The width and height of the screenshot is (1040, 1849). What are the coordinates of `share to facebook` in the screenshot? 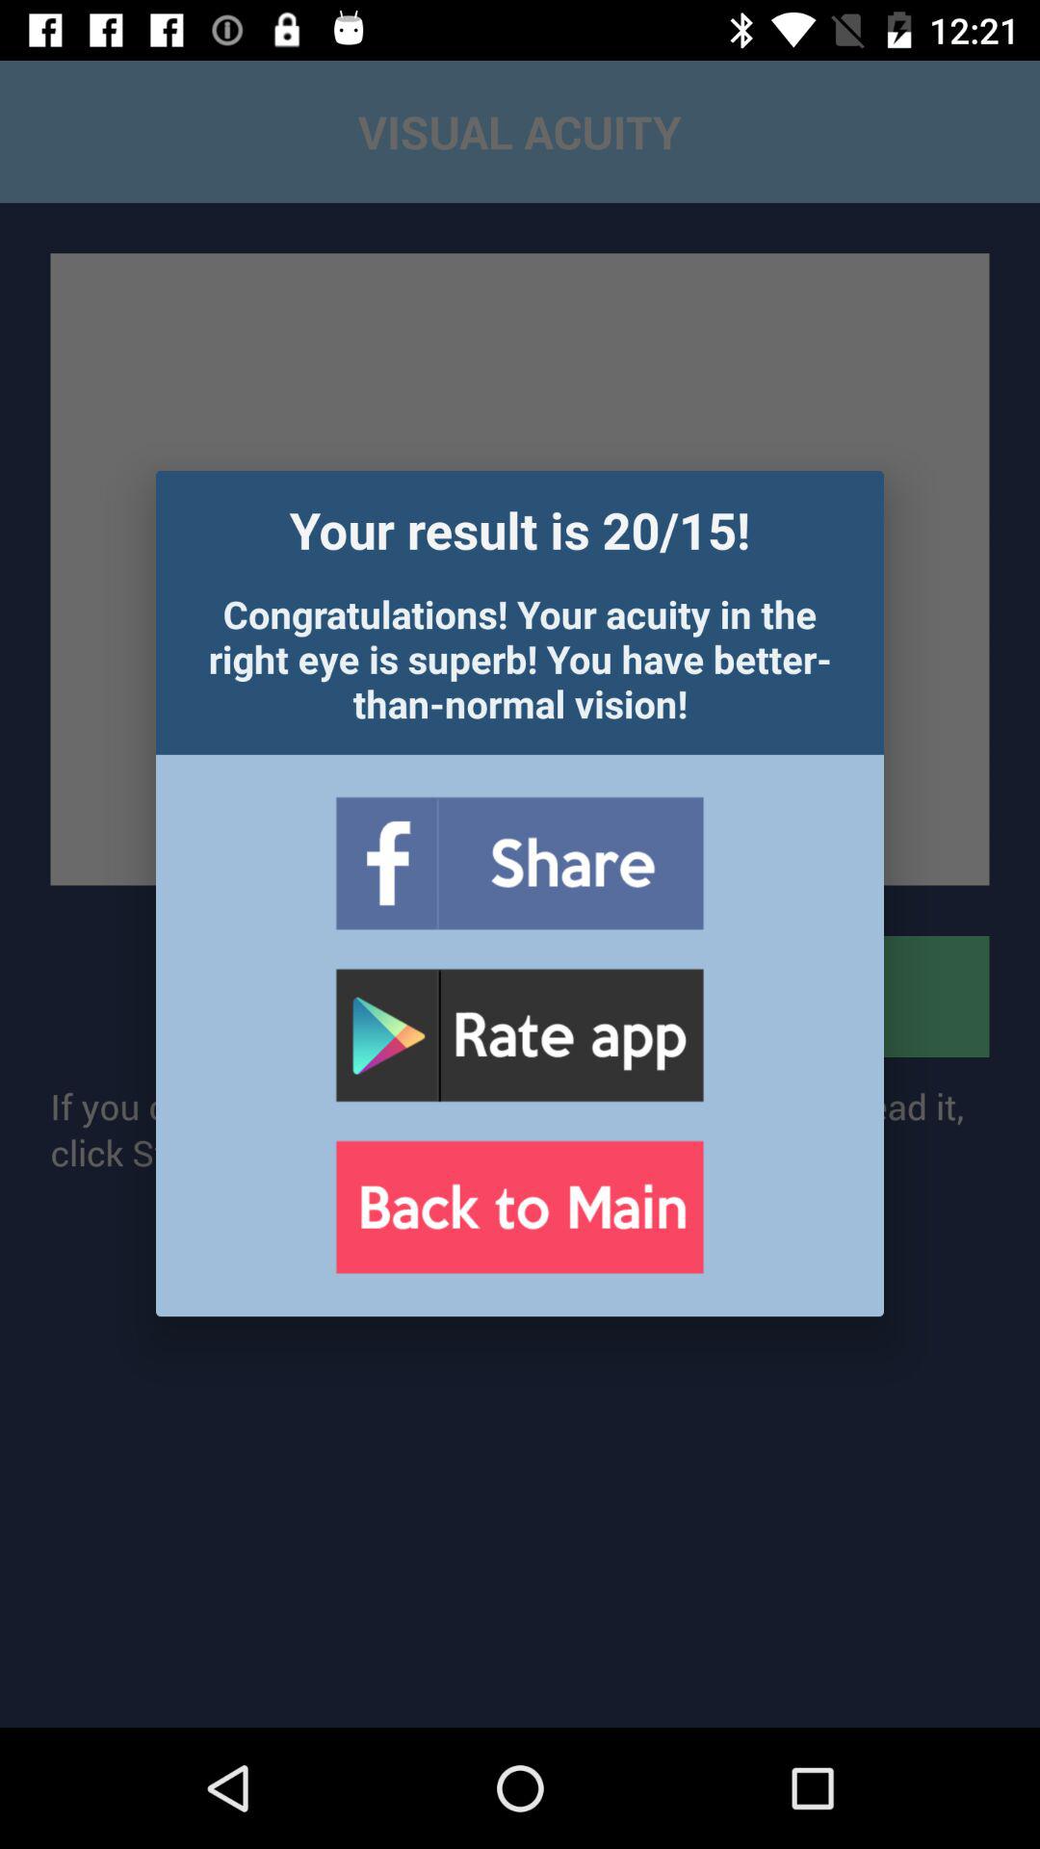 It's located at (519, 863).